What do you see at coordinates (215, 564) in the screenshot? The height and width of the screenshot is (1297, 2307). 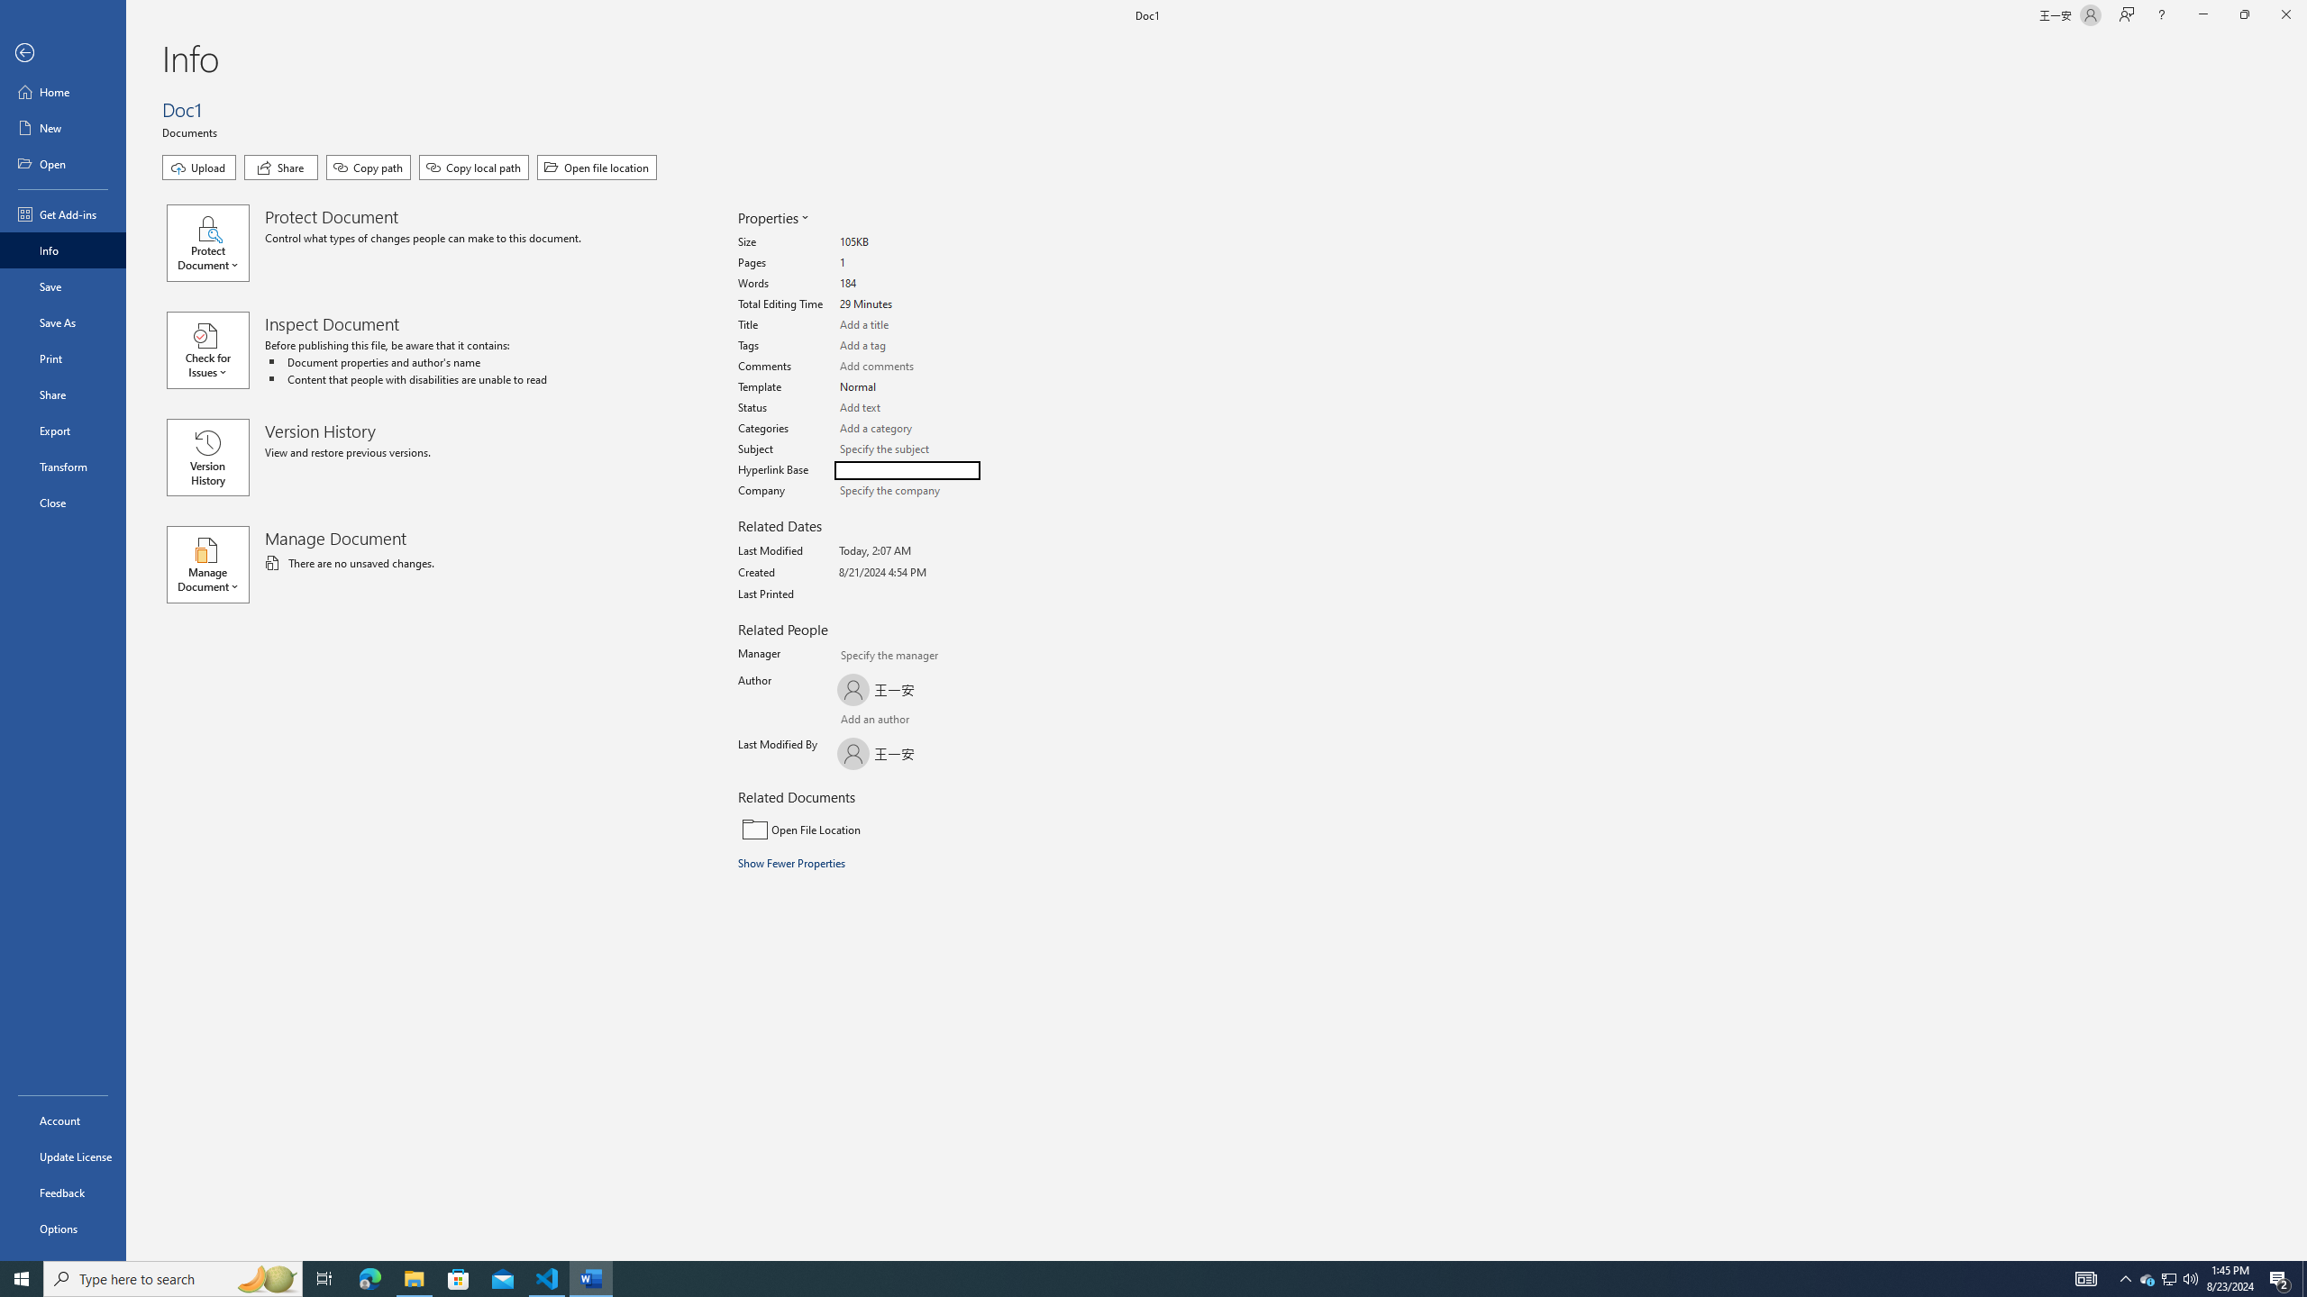 I see `Manage Document` at bounding box center [215, 564].